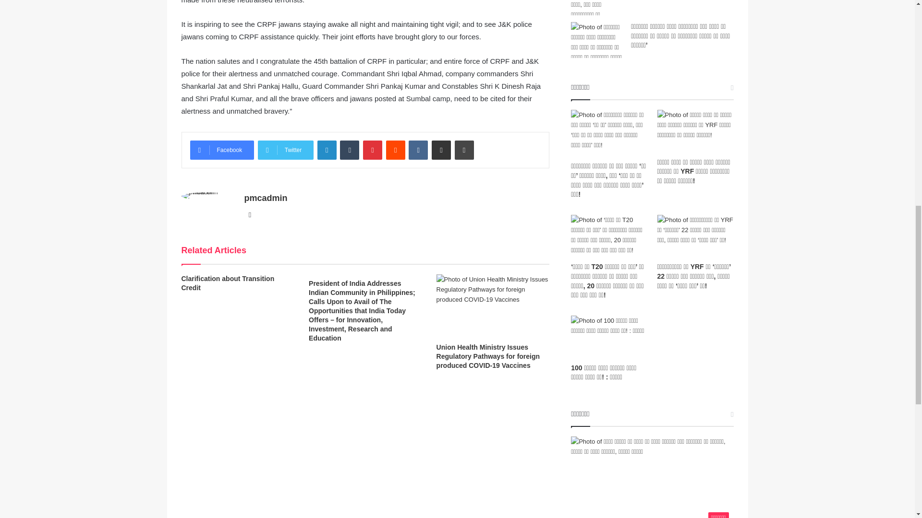  Describe the element at coordinates (464, 150) in the screenshot. I see `Print` at that location.